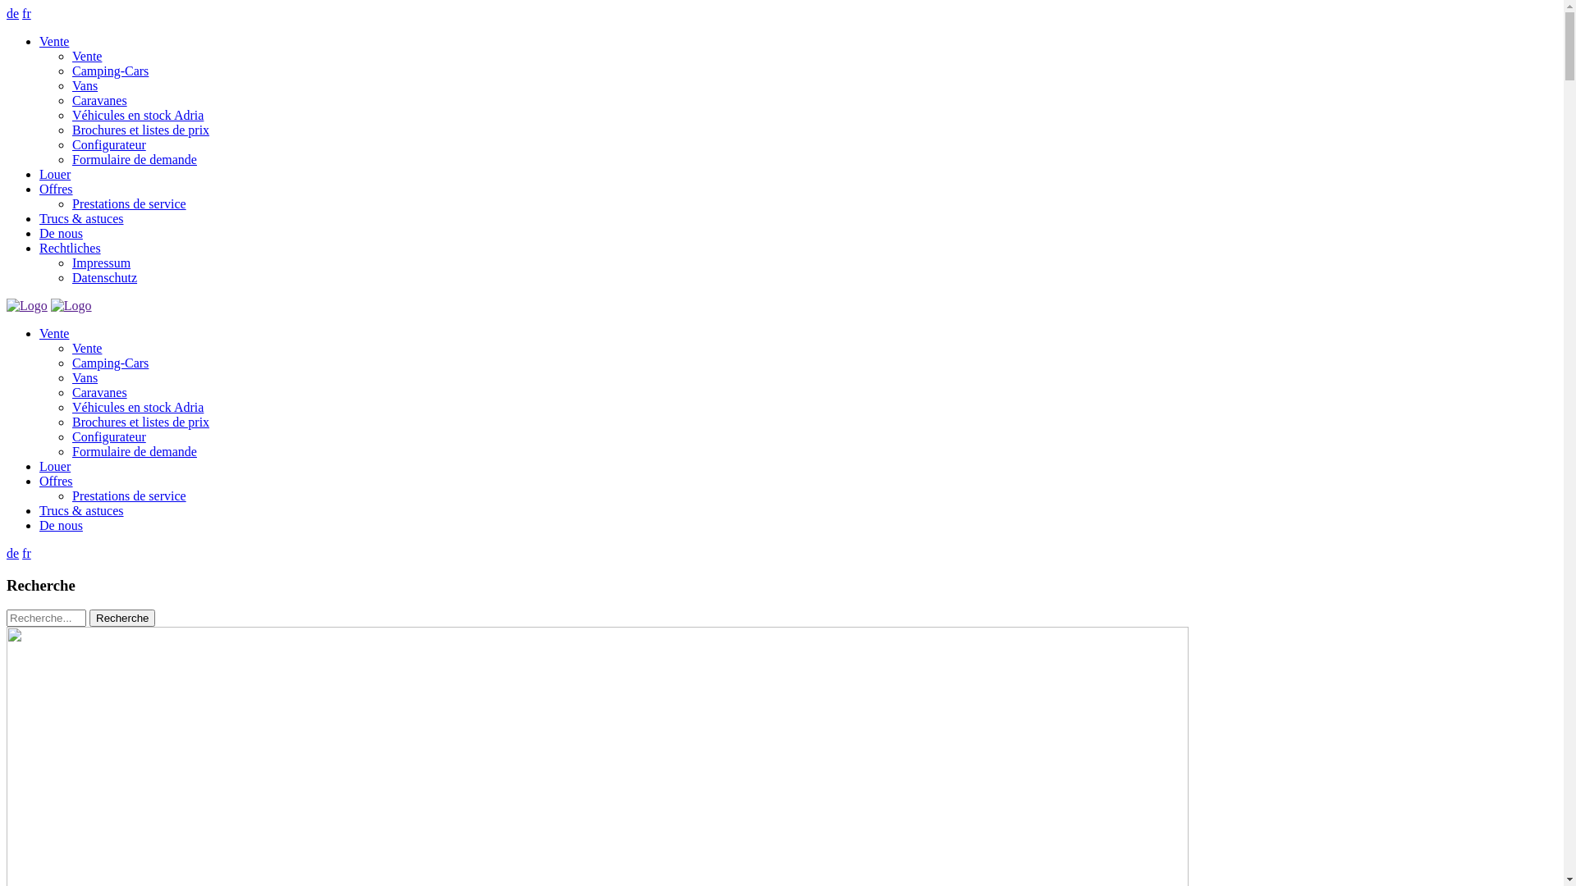 This screenshot has width=1576, height=886. I want to click on Brochures et listes de prix, so click(141, 130).